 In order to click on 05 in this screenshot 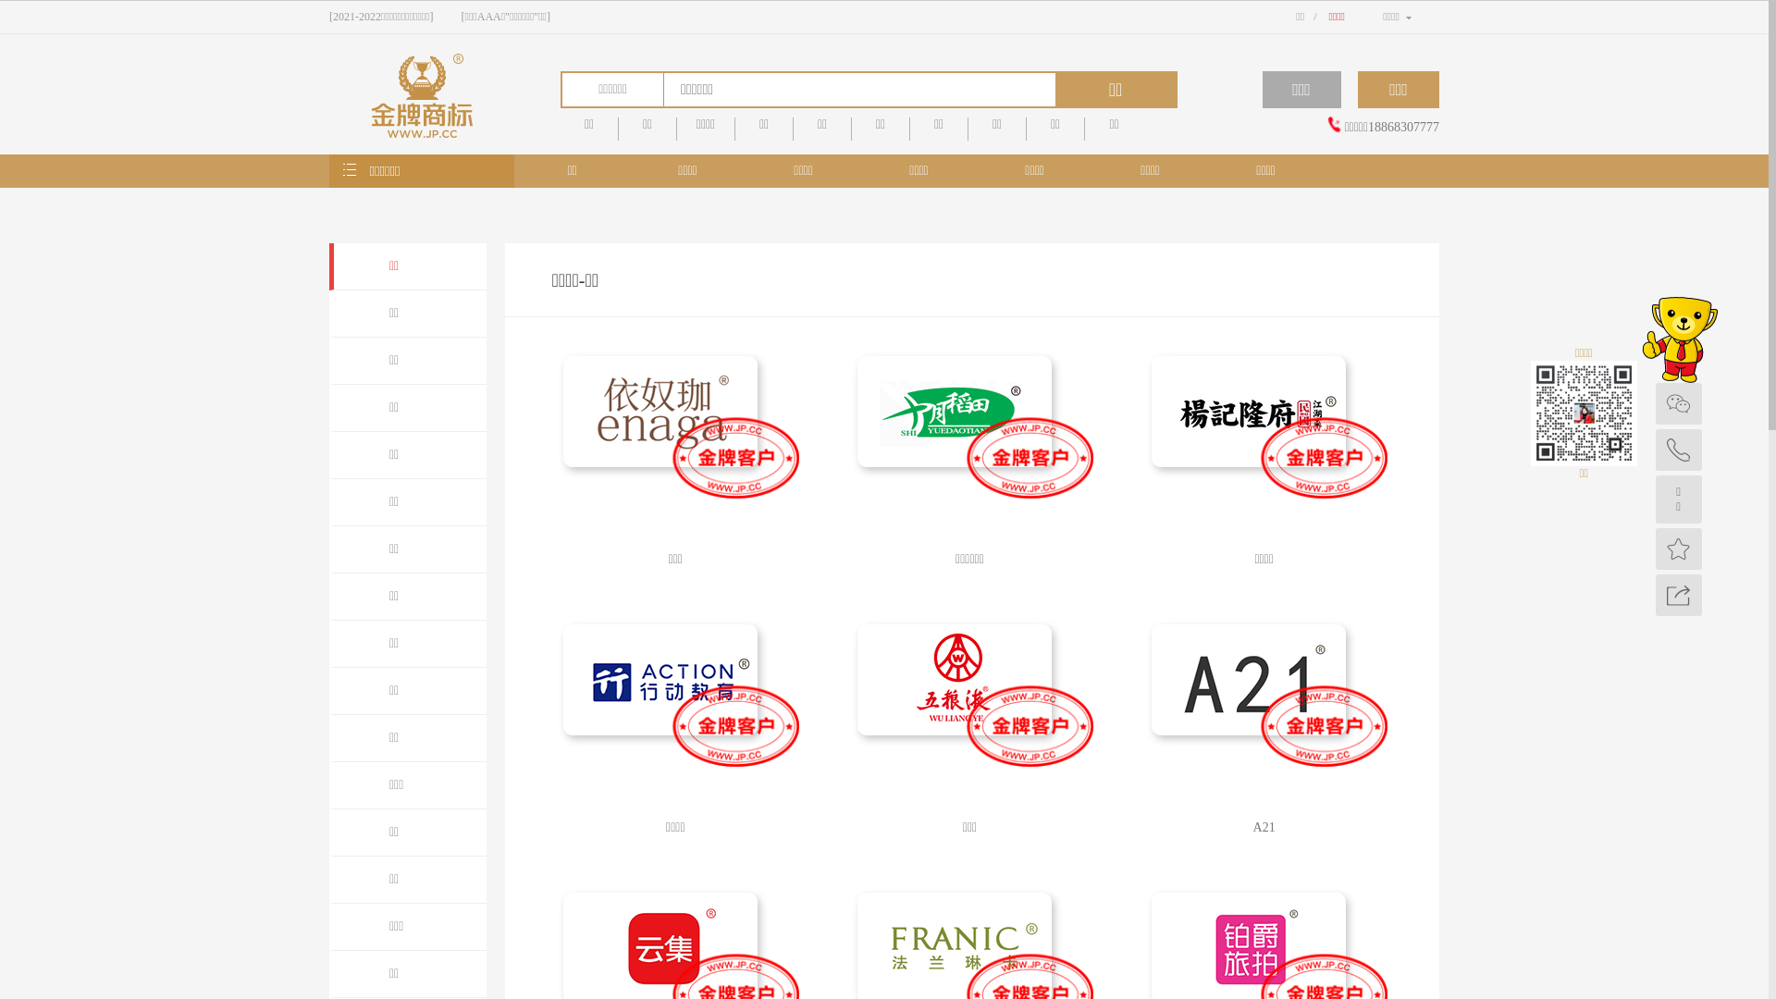, I will do `click(984, 125)`.